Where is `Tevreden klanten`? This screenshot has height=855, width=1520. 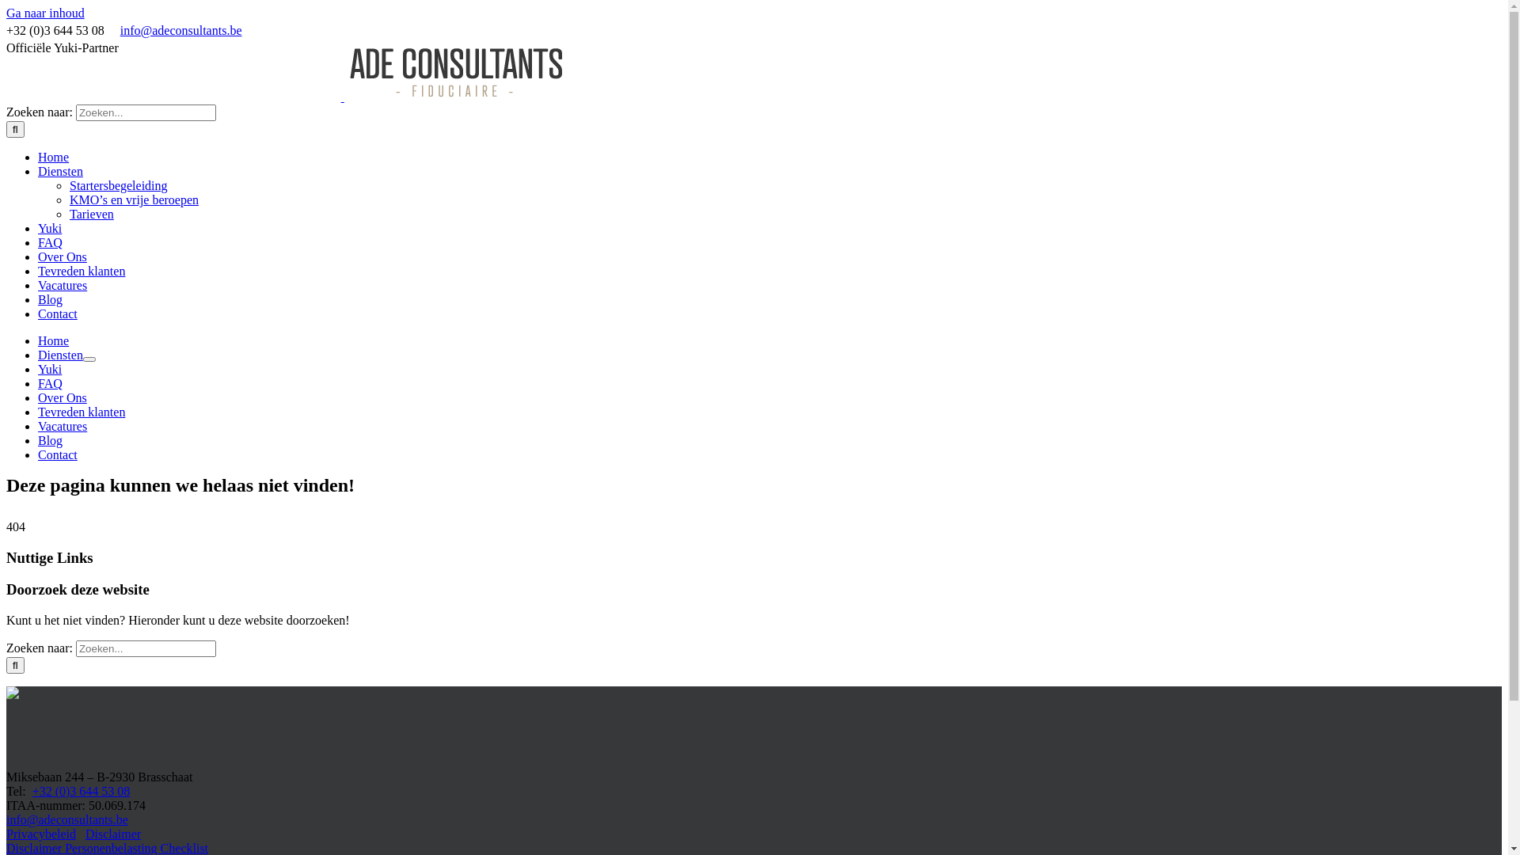
Tevreden klanten is located at coordinates (82, 412).